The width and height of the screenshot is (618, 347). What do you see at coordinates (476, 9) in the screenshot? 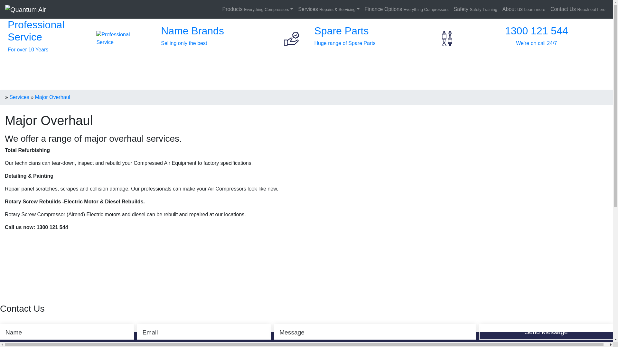
I see `Safety Safety Training` at bounding box center [476, 9].